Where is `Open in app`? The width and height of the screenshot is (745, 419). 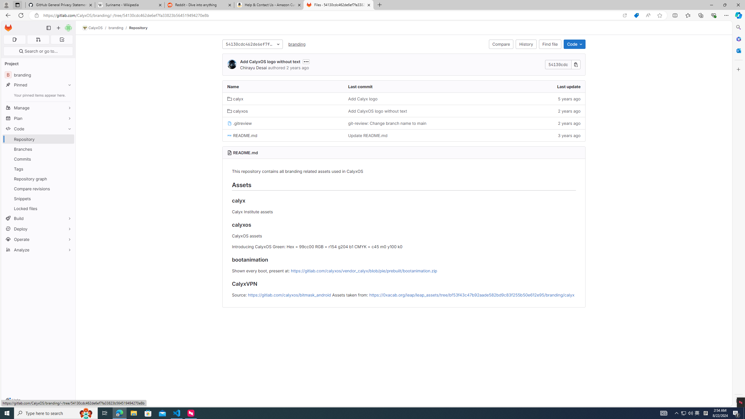 Open in app is located at coordinates (625, 15).